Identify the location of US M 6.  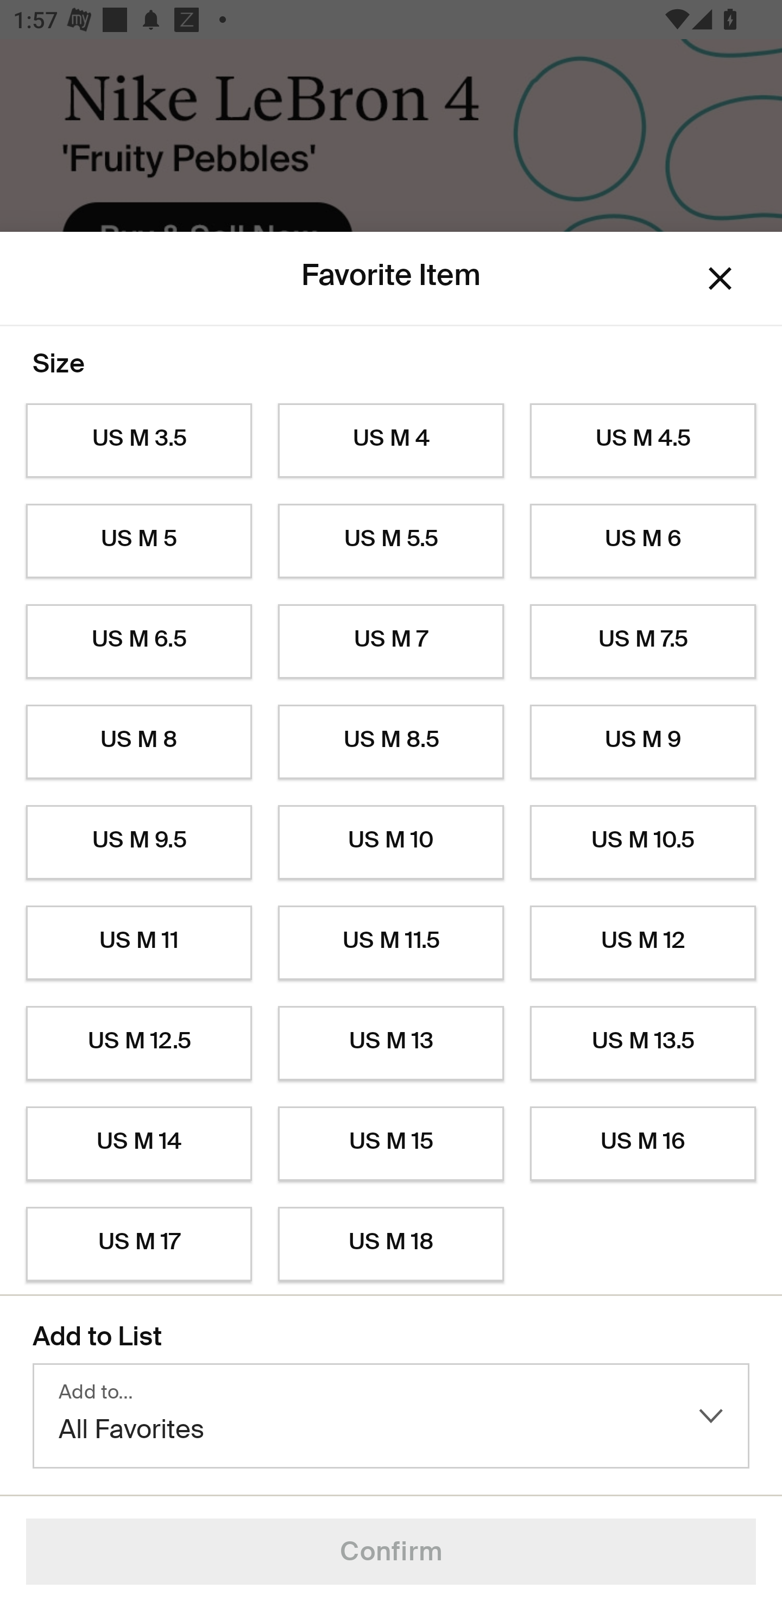
(643, 541).